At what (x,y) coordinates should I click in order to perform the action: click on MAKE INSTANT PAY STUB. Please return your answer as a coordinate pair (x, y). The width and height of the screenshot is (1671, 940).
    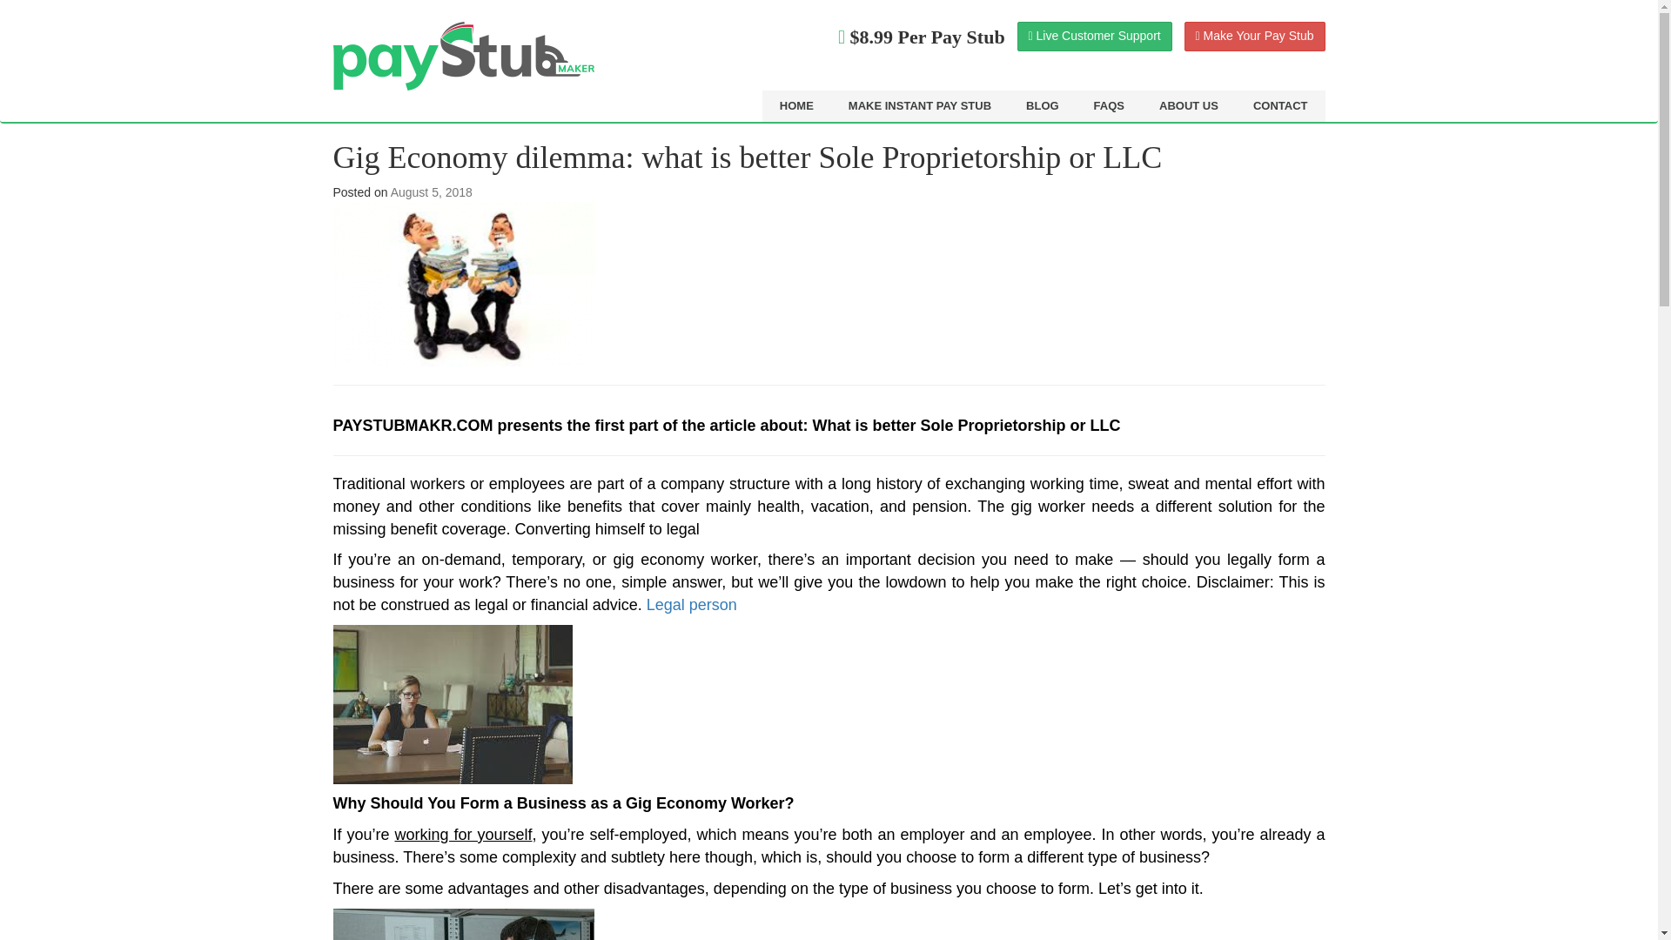
    Looking at the image, I should click on (919, 106).